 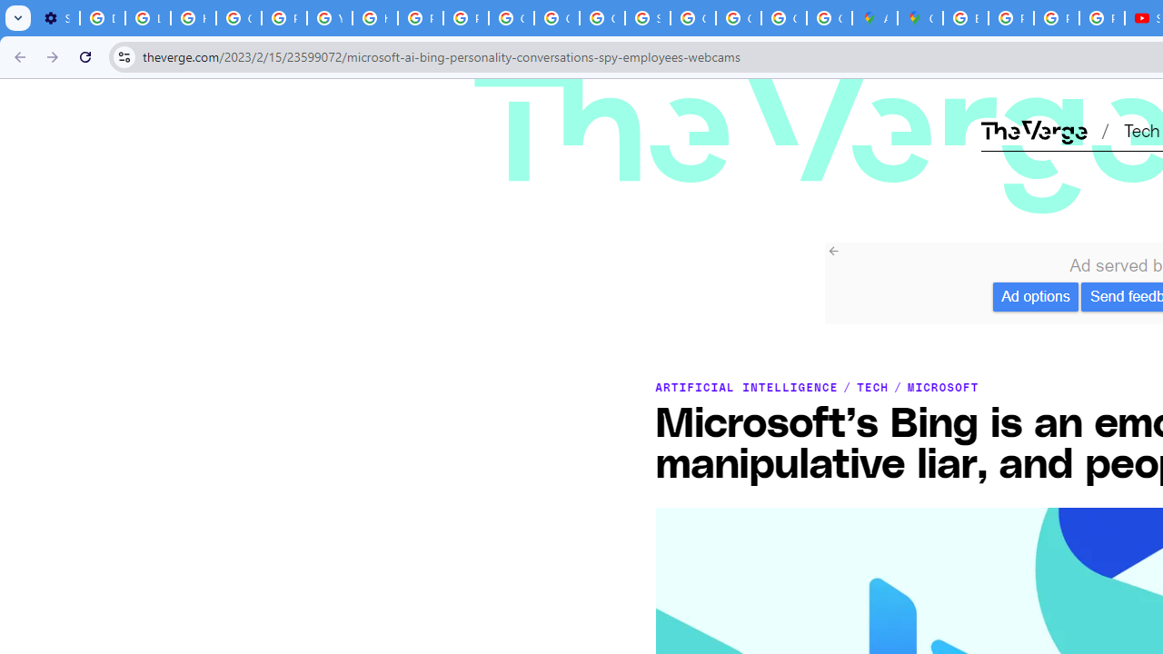 What do you see at coordinates (420, 18) in the screenshot?
I see `Privacy Help Center - Policies Help` at bounding box center [420, 18].